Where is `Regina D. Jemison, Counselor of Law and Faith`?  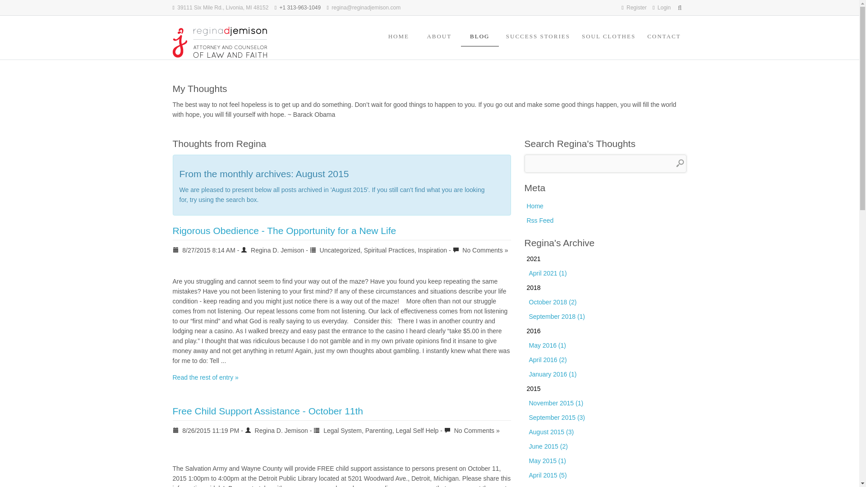
Regina D. Jemison, Counselor of Law and Faith is located at coordinates (220, 42).